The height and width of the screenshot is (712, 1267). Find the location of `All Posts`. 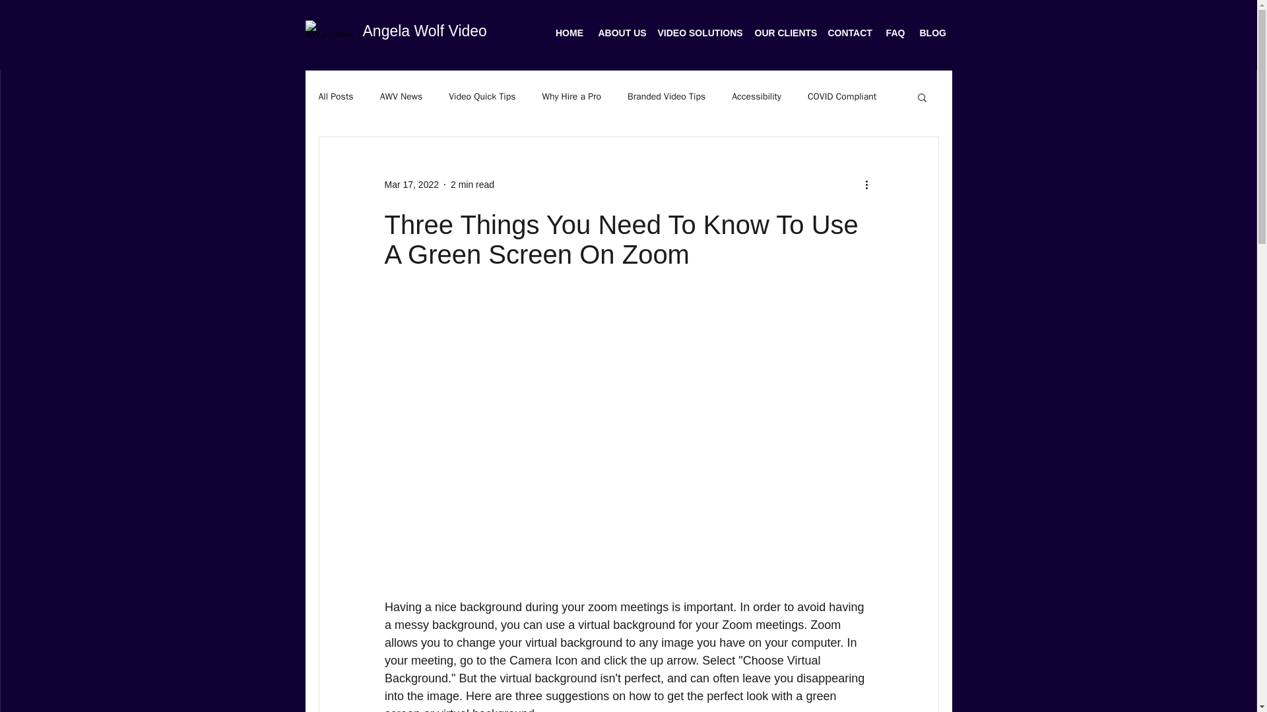

All Posts is located at coordinates (335, 96).